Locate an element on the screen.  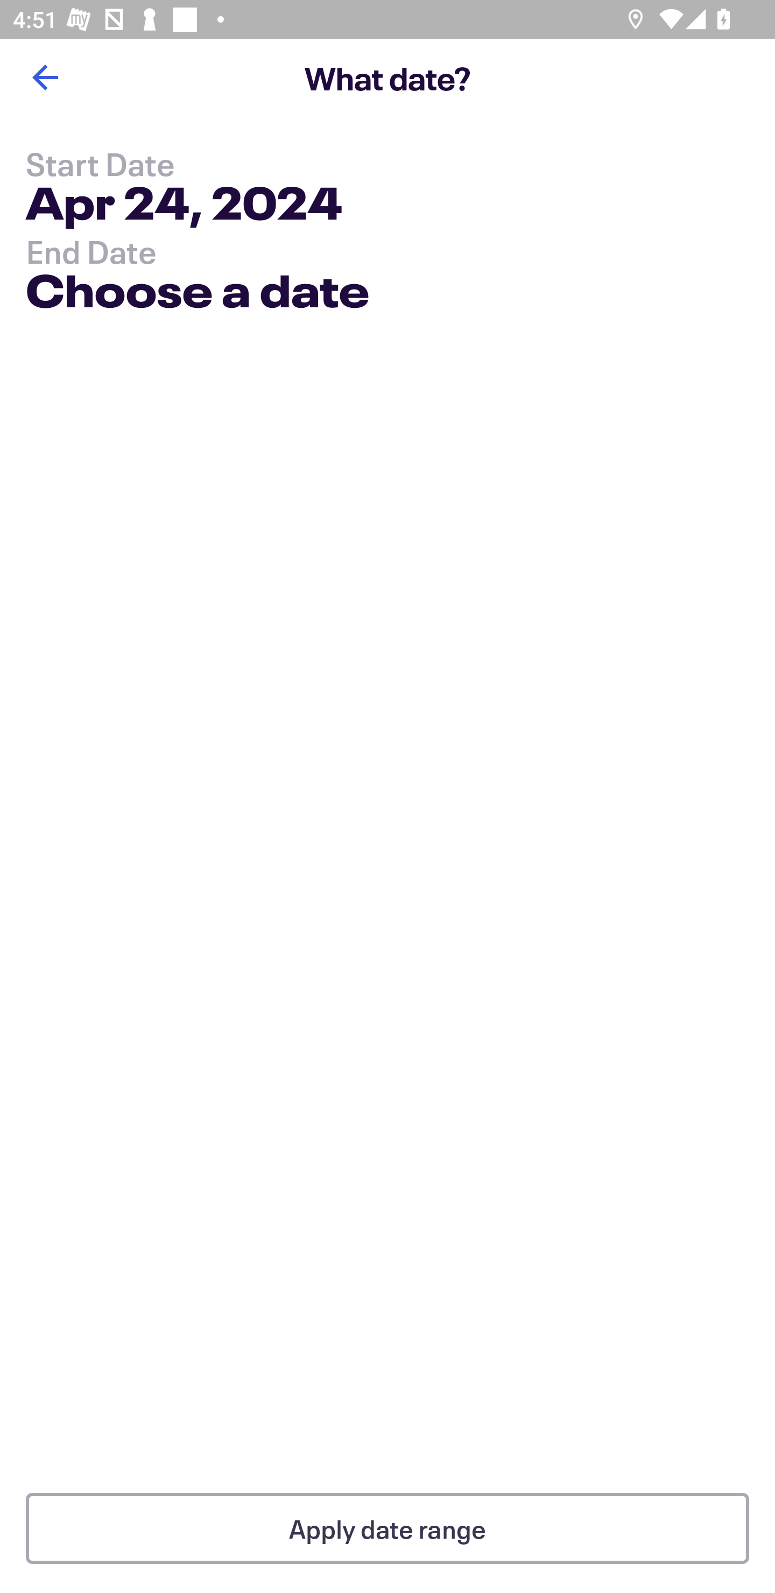
Apr 24, 2024 is located at coordinates (184, 207).